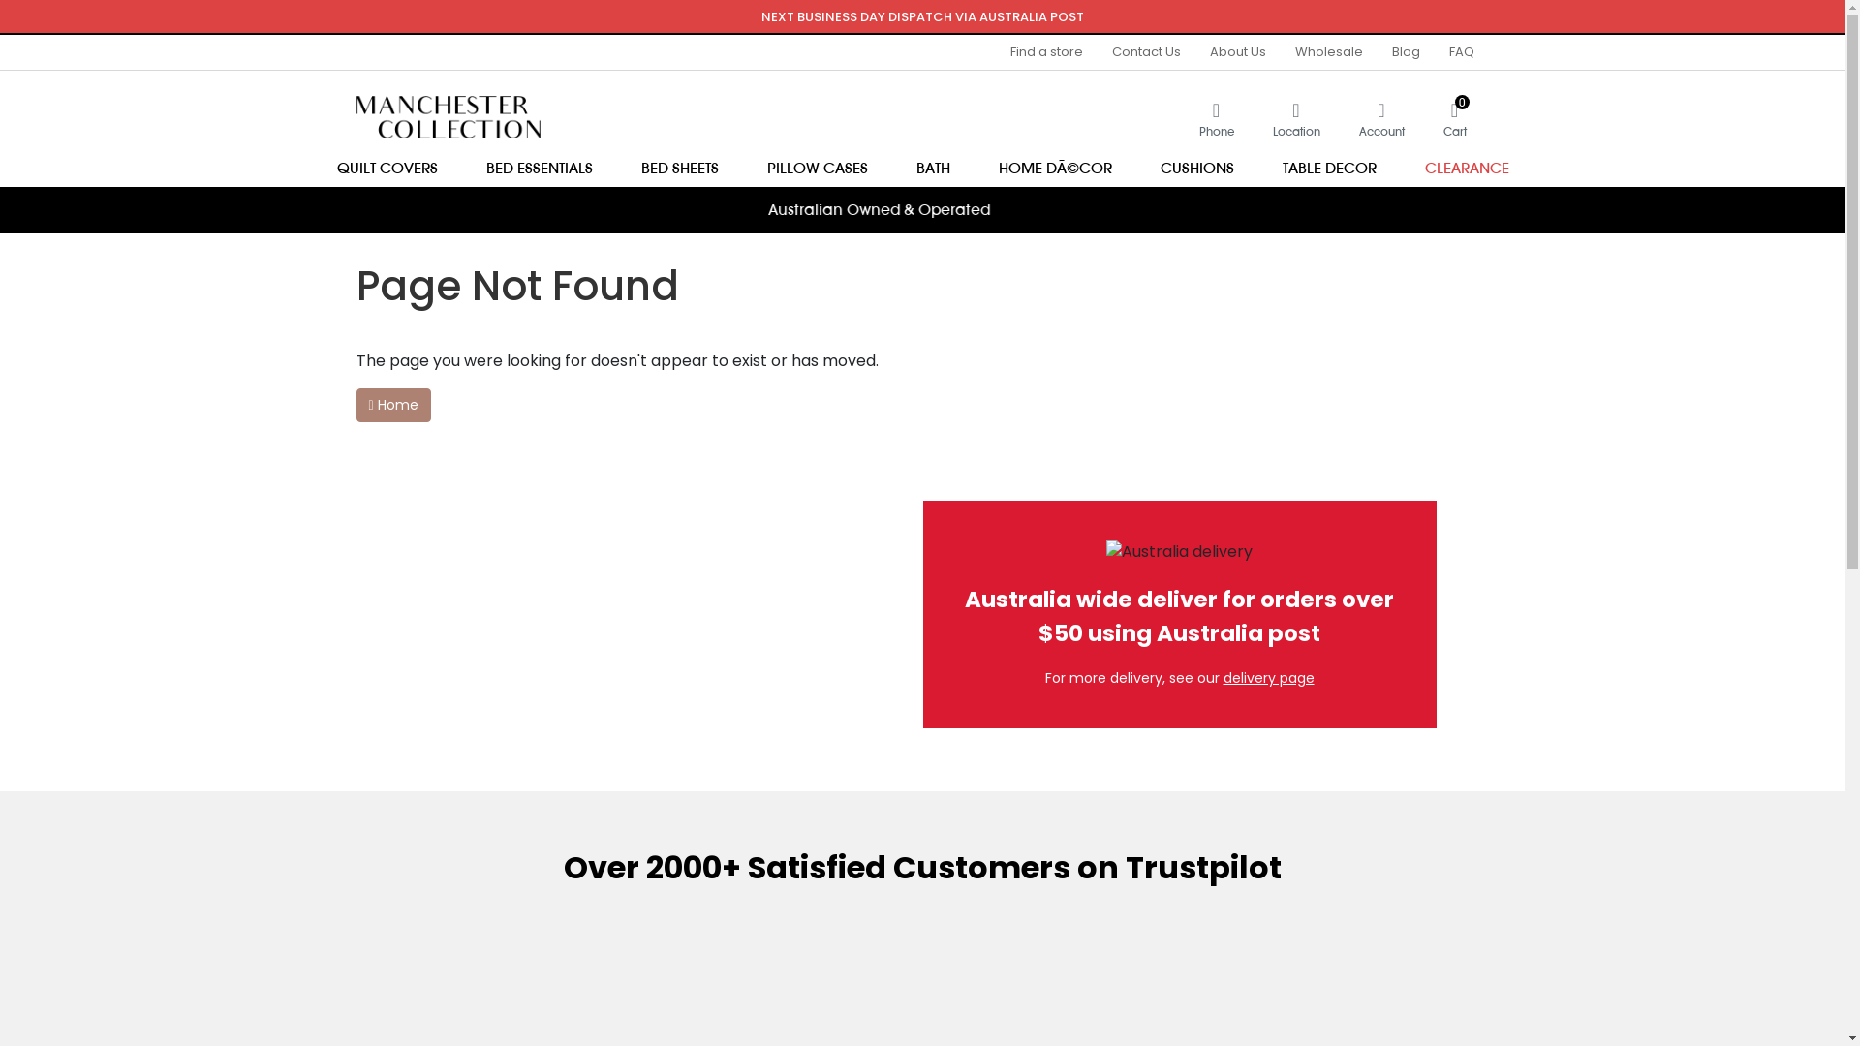  I want to click on Account, so click(1381, 118).